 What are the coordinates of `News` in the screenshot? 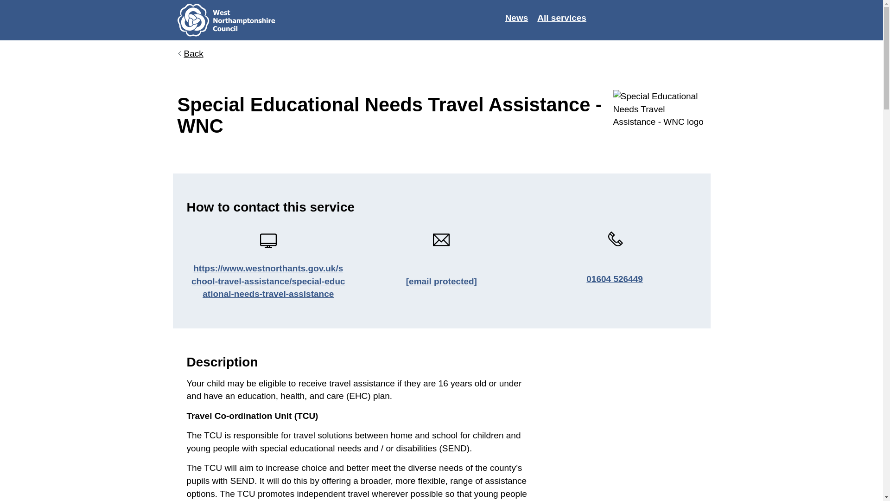 It's located at (516, 18).